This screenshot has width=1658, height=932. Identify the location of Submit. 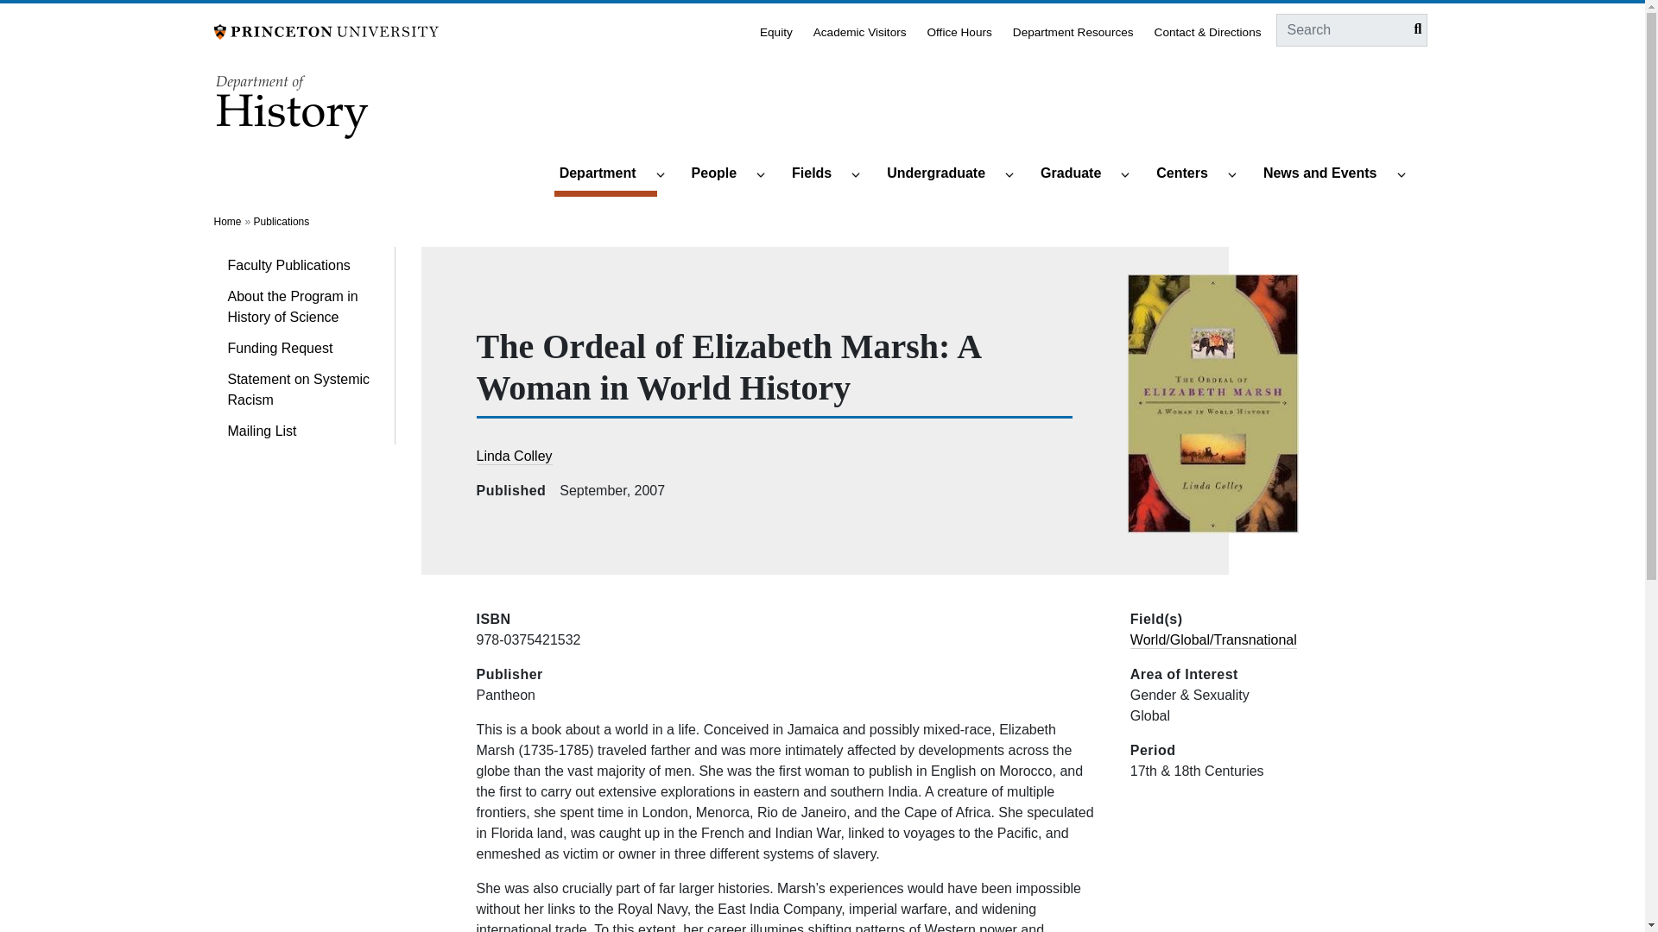
(1413, 29).